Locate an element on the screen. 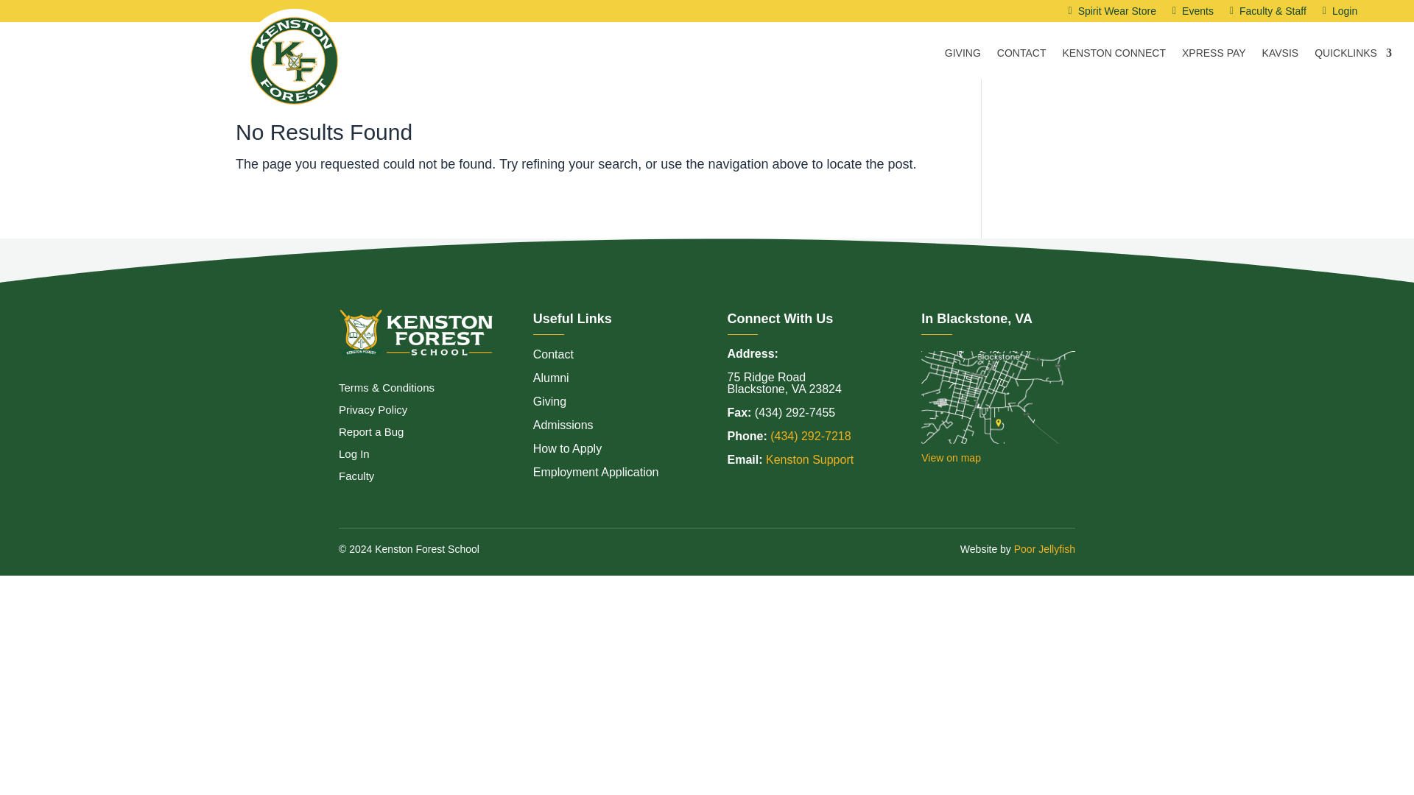  CONTACT is located at coordinates (1021, 56).